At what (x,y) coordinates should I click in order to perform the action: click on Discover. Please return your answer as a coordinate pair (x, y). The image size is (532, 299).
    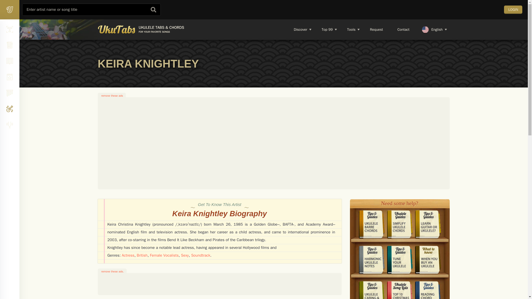
    Looking at the image, I should click on (513, 9).